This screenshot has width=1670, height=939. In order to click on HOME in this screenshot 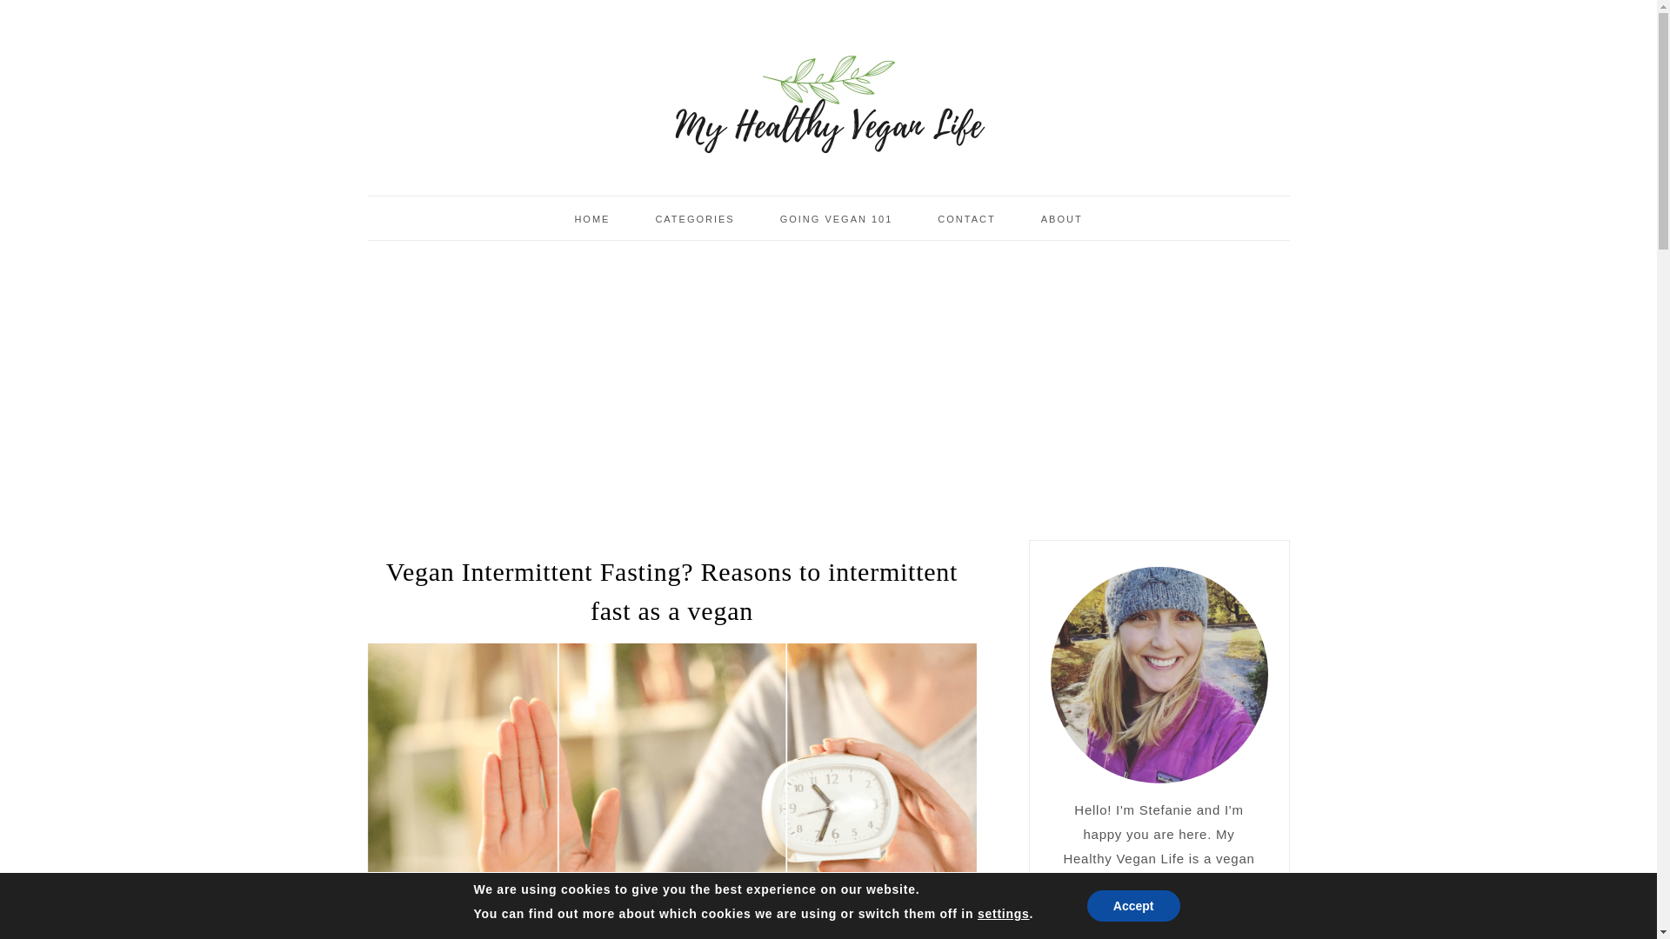, I will do `click(591, 217)`.